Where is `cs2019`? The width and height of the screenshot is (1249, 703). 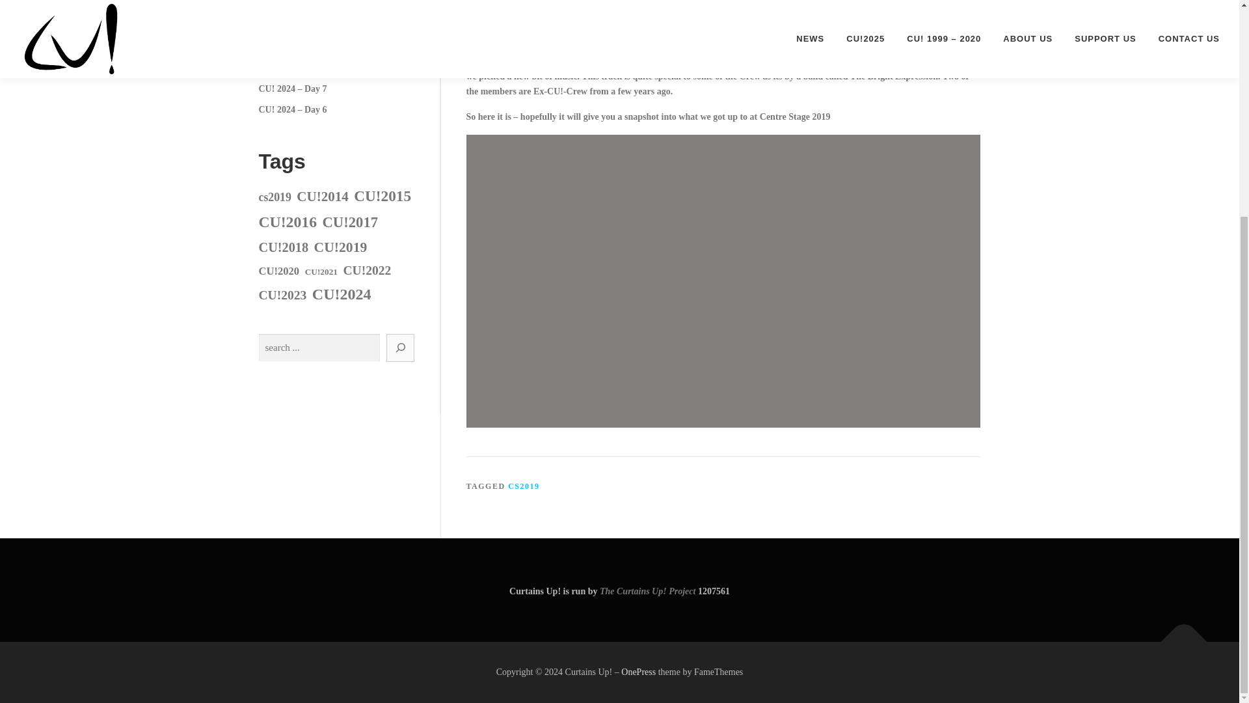
cs2019 is located at coordinates (275, 197).